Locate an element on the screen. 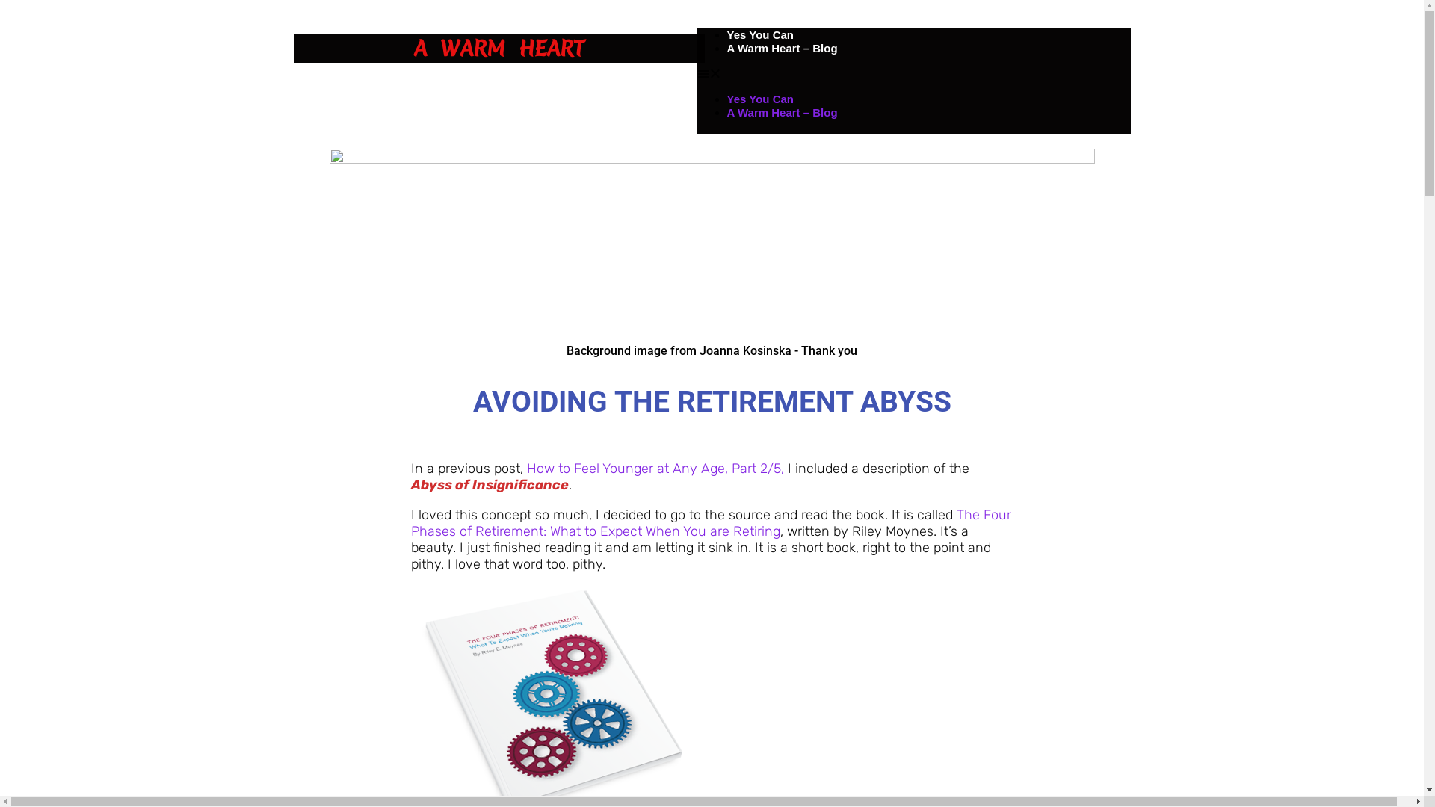 This screenshot has height=807, width=1435. Yes You Can is located at coordinates (759, 34).